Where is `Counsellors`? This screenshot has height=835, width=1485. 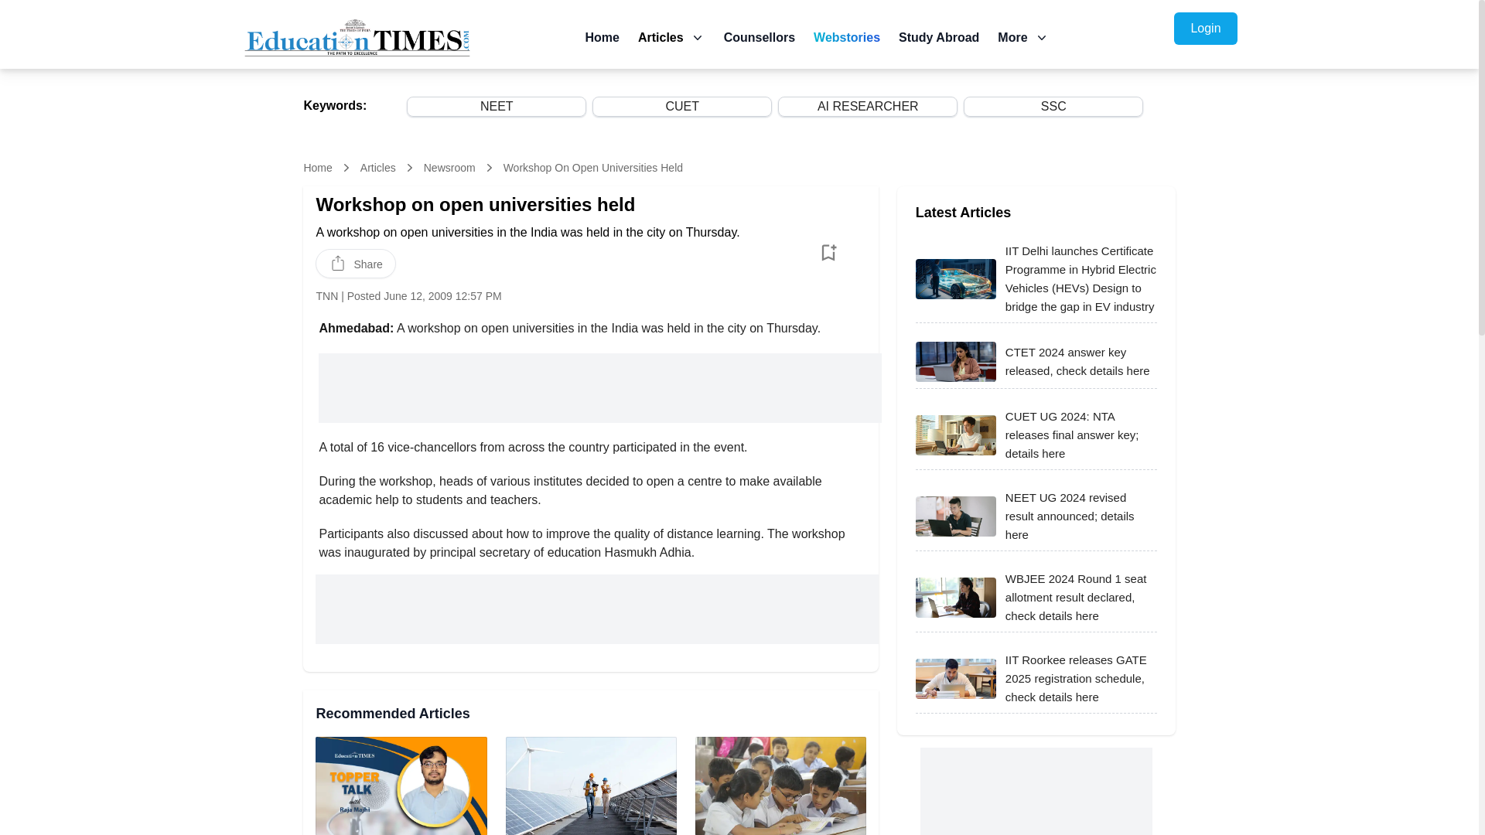
Counsellors is located at coordinates (760, 37).